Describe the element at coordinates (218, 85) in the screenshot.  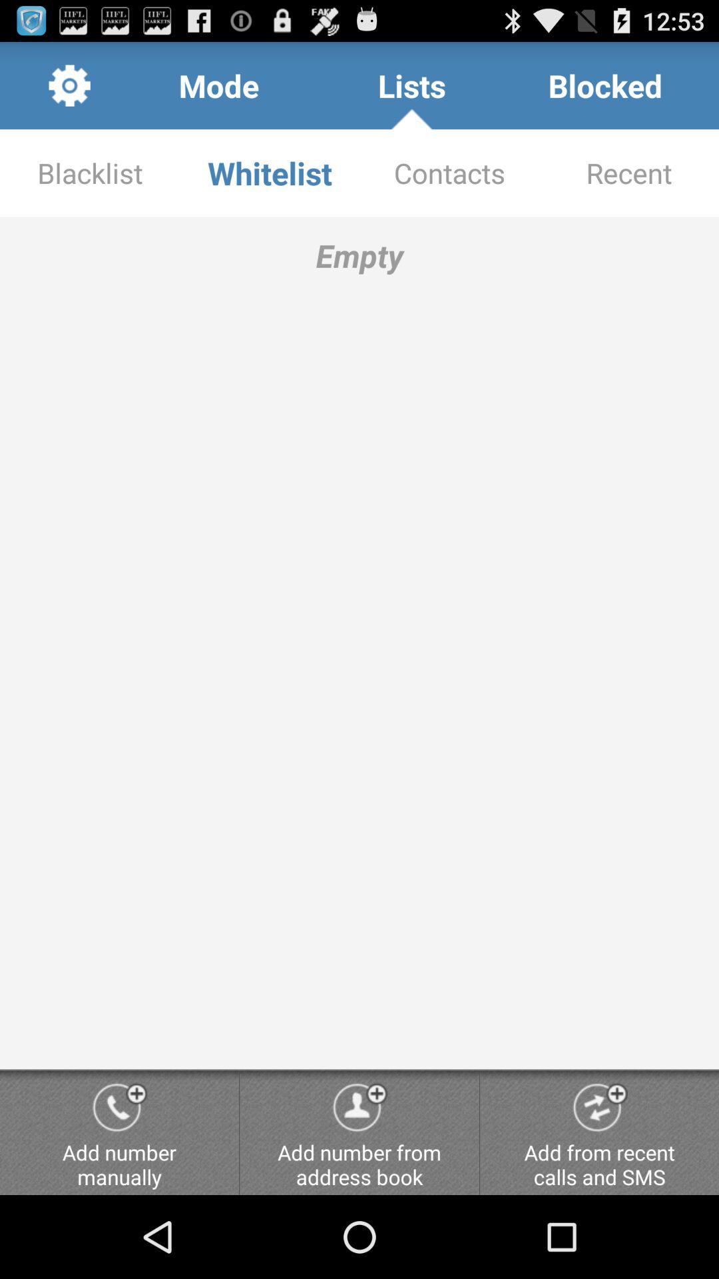
I see `swipe to mode app` at that location.